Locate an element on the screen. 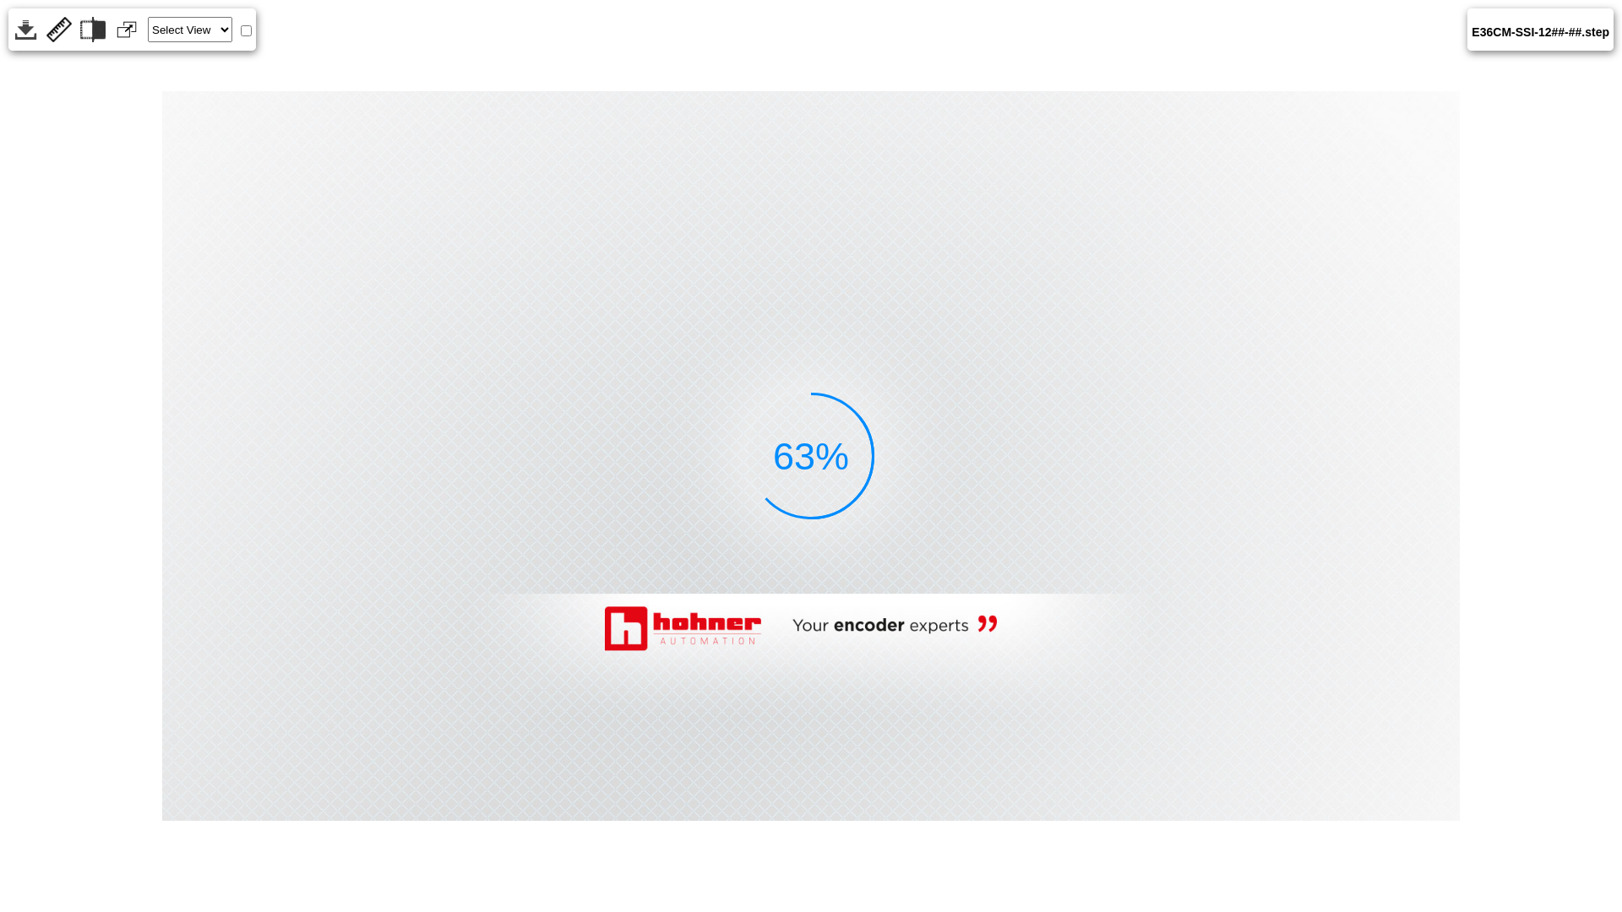 This screenshot has width=1622, height=912. Full Screen is located at coordinates (127, 30).